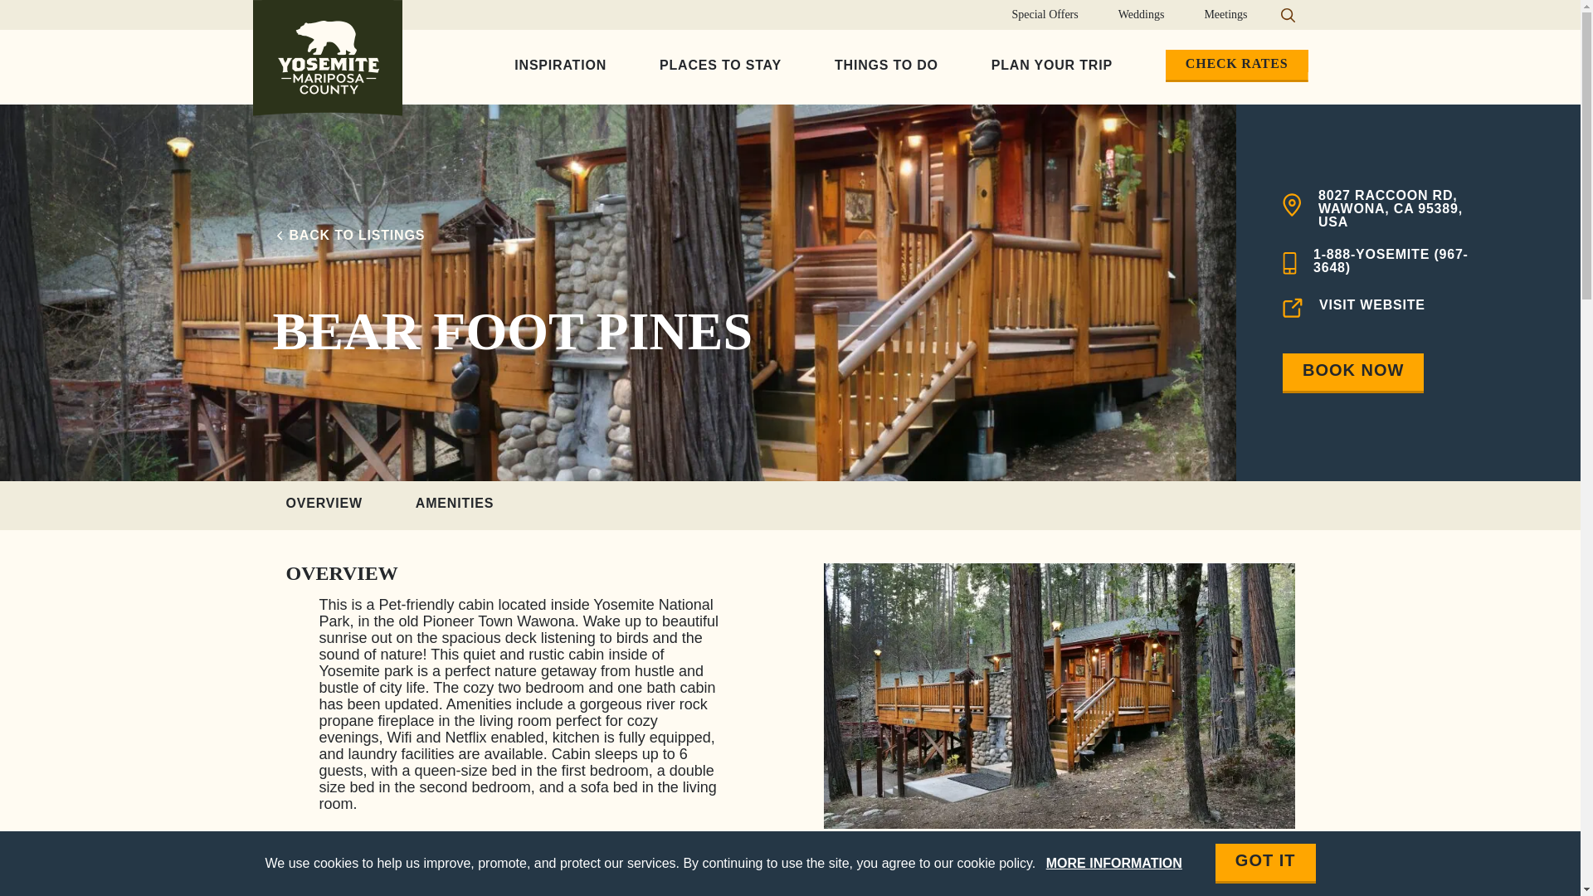 The image size is (1593, 896). I want to click on PLACES TO STAY, so click(720, 66).